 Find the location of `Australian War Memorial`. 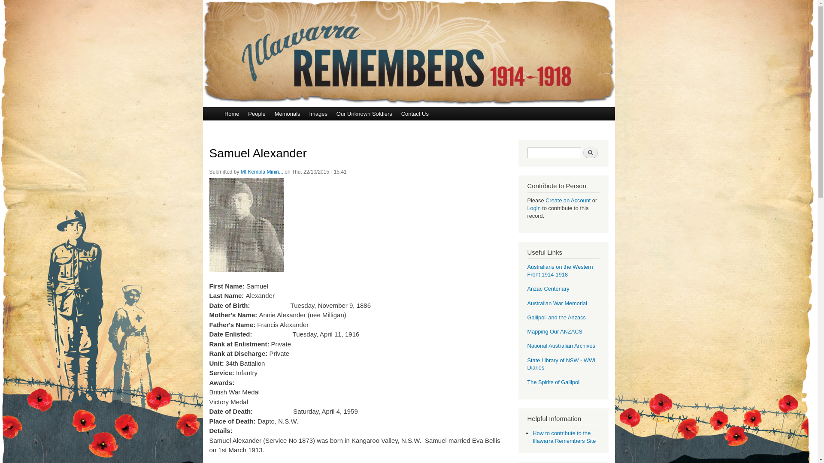

Australian War Memorial is located at coordinates (557, 304).